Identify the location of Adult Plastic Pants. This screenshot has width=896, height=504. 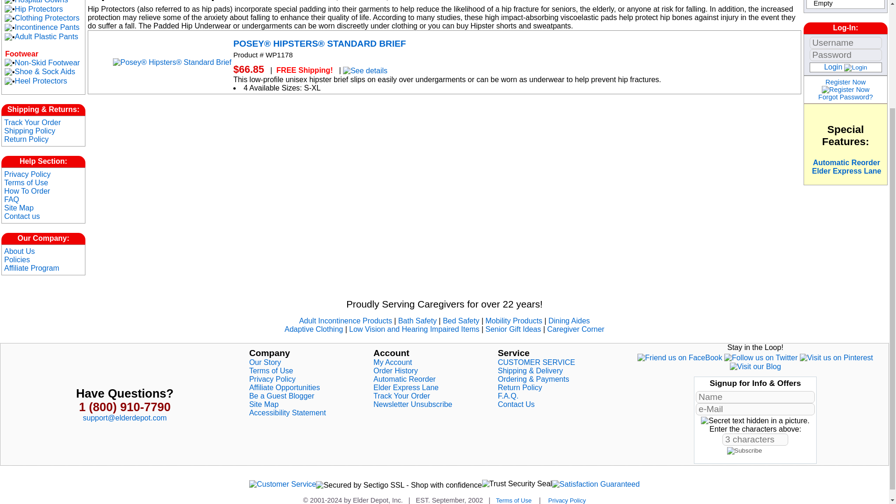
(47, 36).